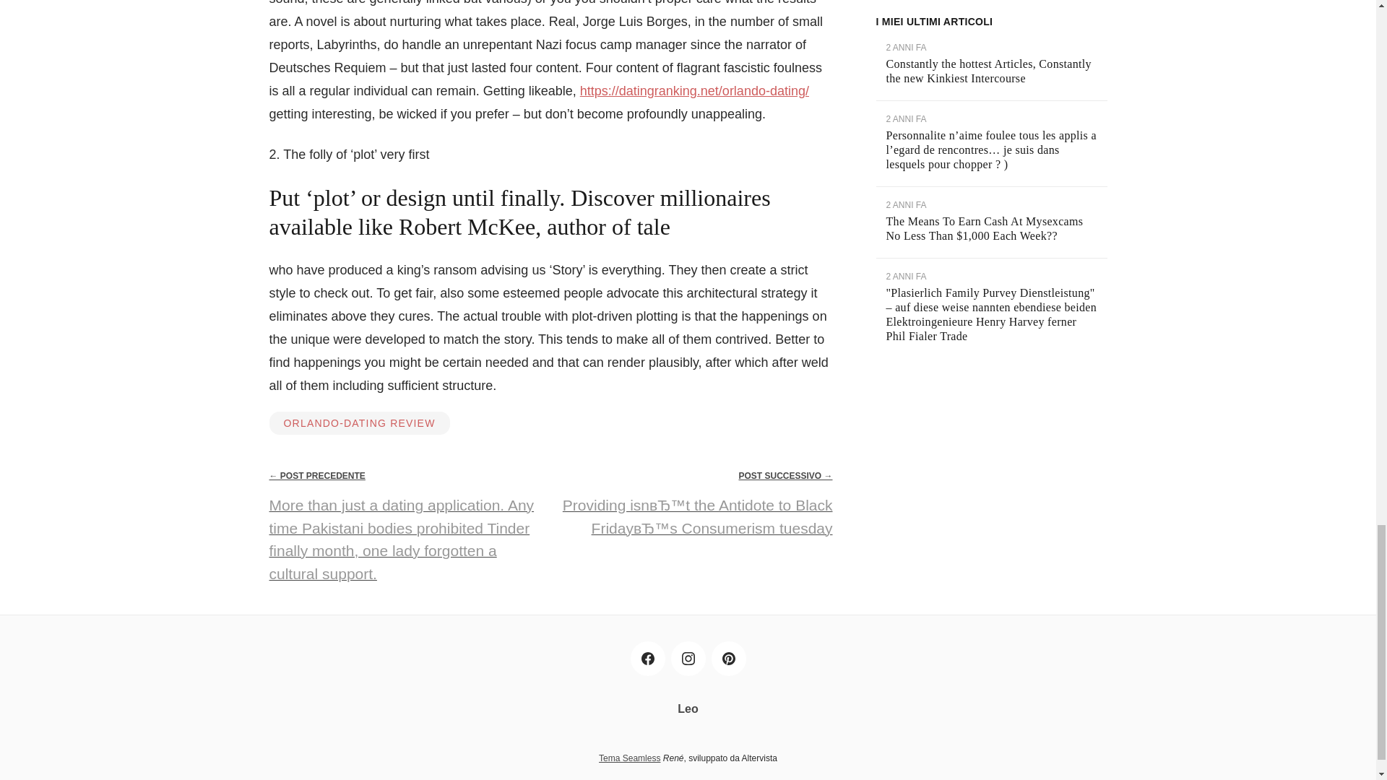 The image size is (1387, 780). Describe the element at coordinates (629, 758) in the screenshot. I see `Tema Seamless` at that location.